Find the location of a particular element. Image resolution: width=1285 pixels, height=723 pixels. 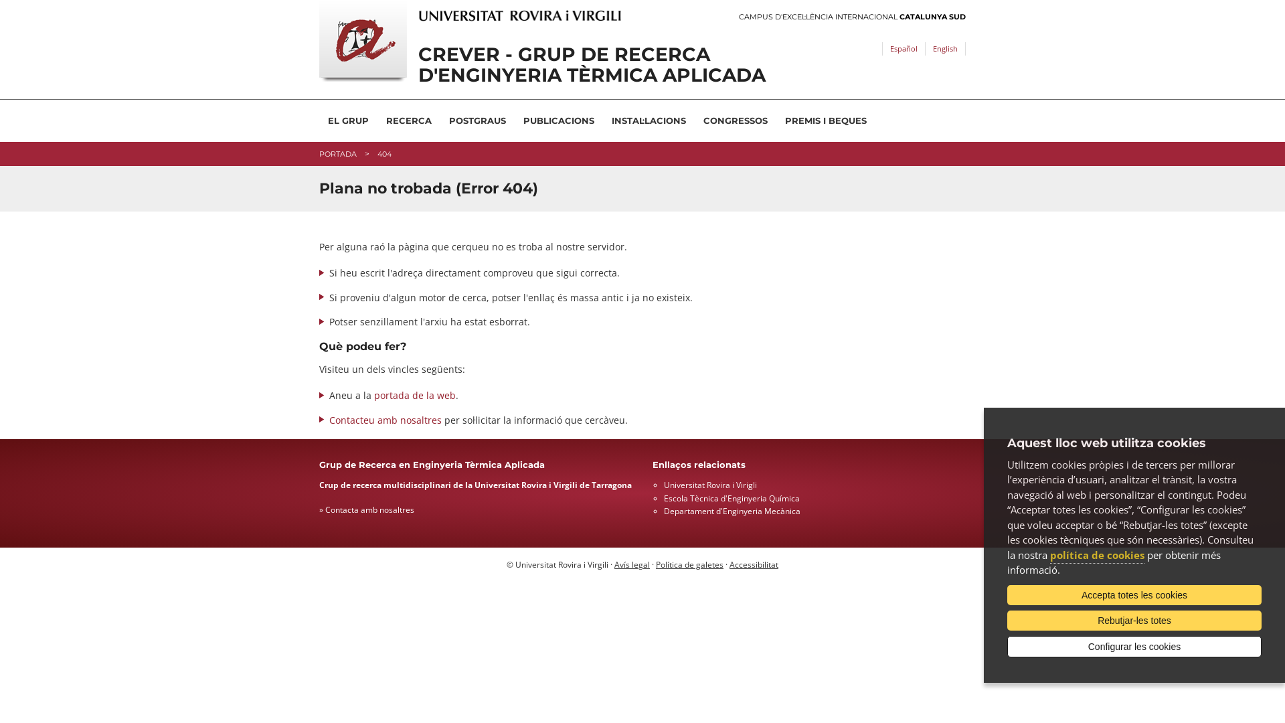

Configurar les cookies is located at coordinates (1134, 647).